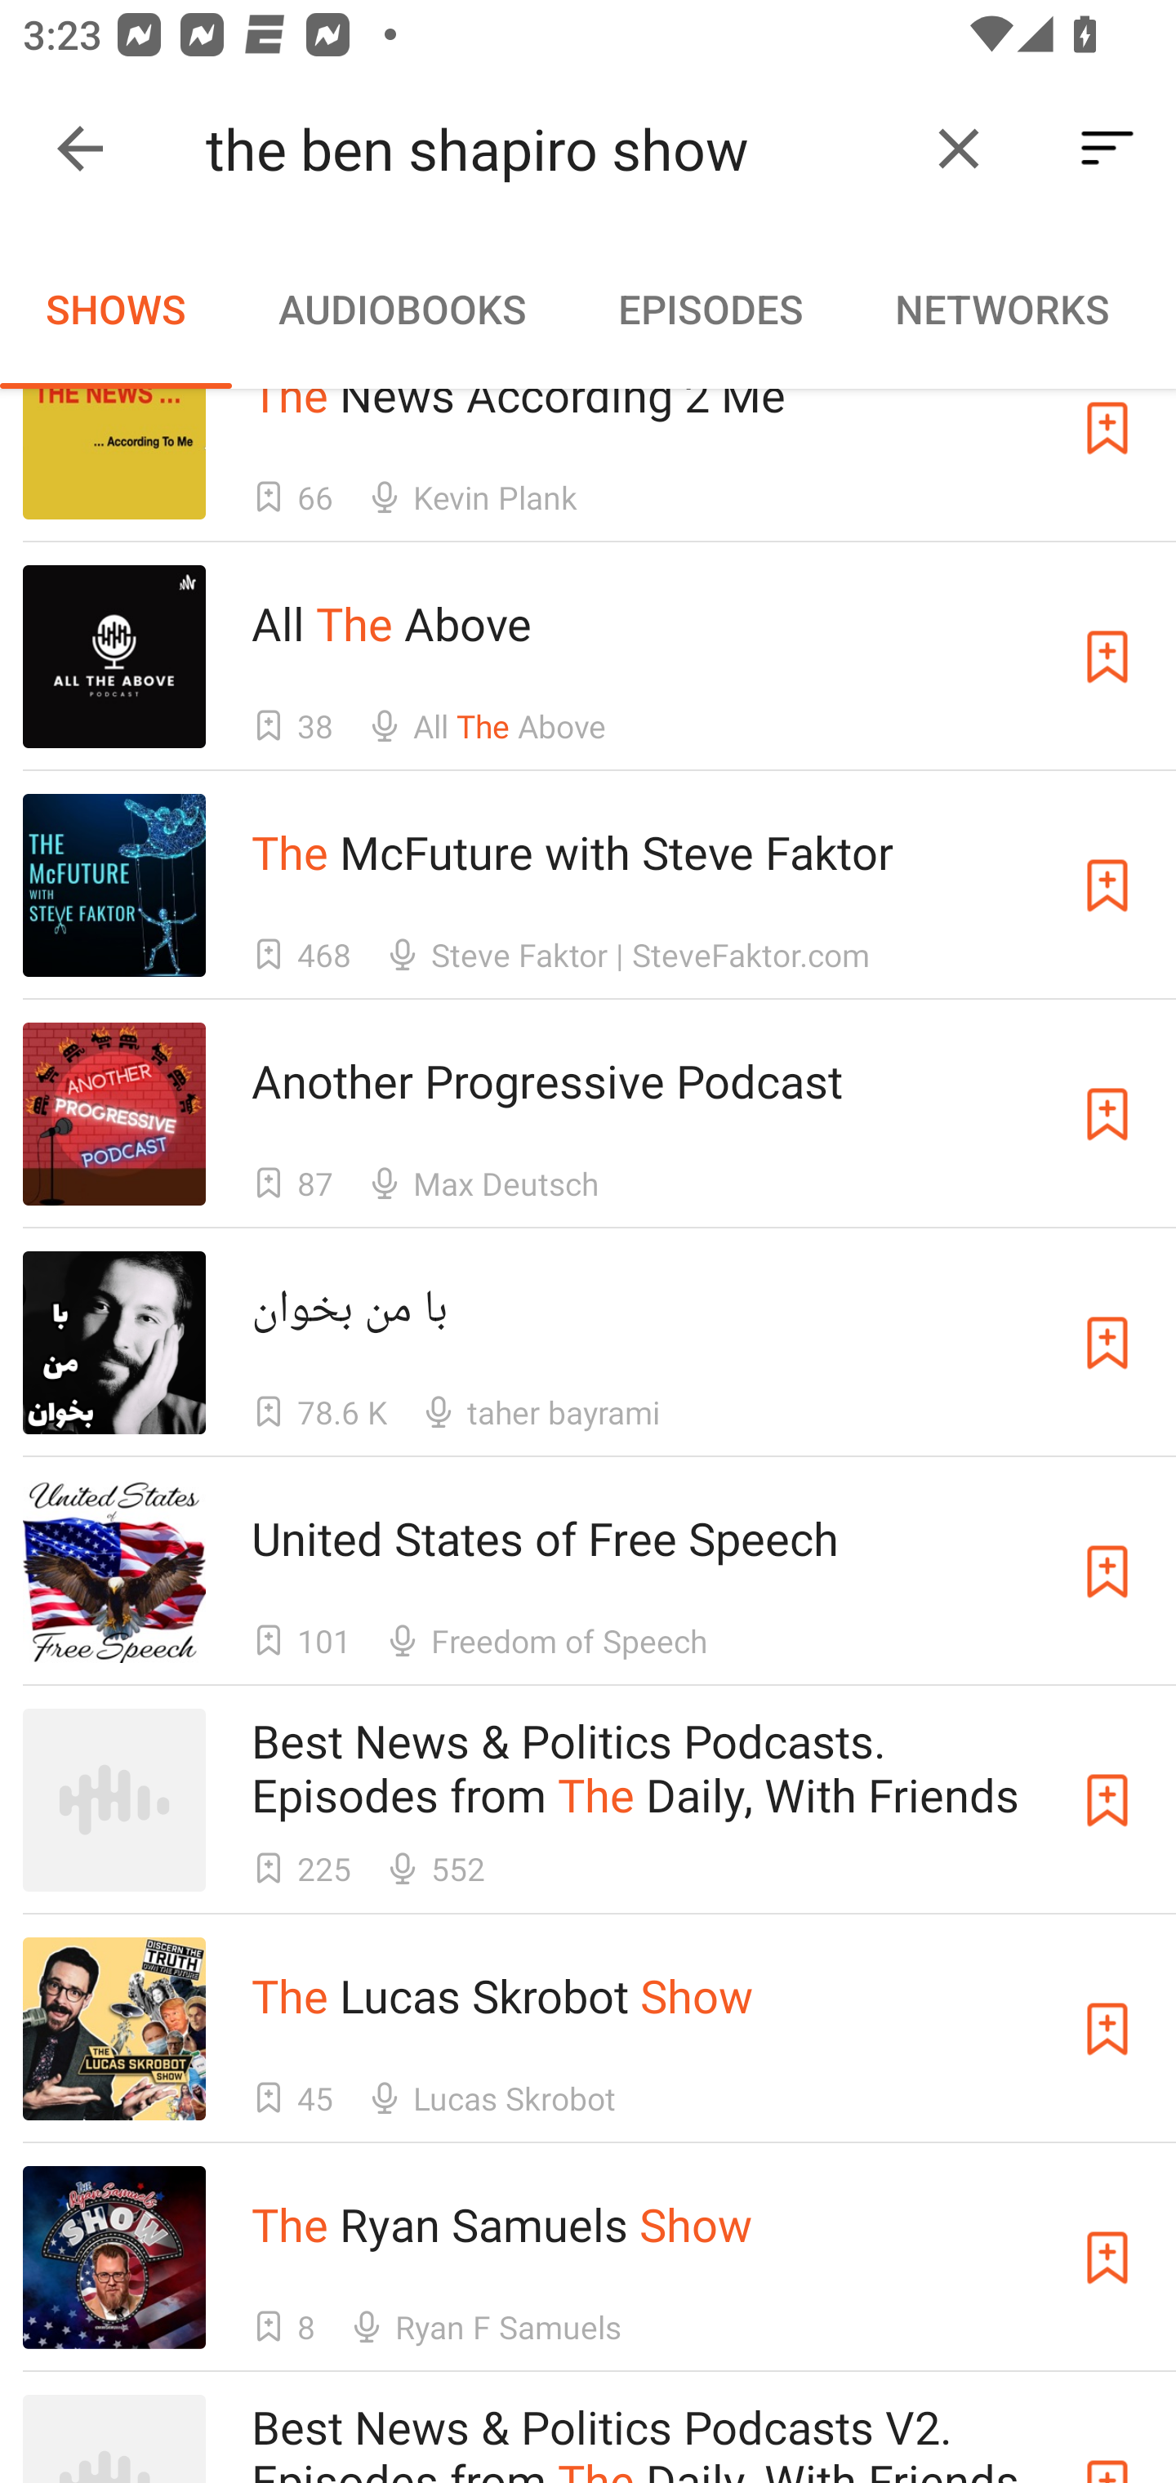 This screenshot has height=2483, width=1176. What do you see at coordinates (1107, 657) in the screenshot?
I see `Subscribe` at bounding box center [1107, 657].